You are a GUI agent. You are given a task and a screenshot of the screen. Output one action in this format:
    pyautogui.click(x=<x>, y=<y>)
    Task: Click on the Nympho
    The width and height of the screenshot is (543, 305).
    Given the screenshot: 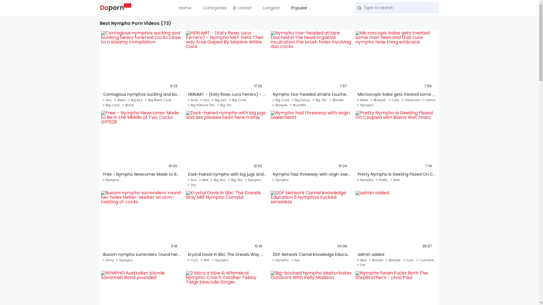 What is the action you would take?
    pyautogui.click(x=111, y=180)
    